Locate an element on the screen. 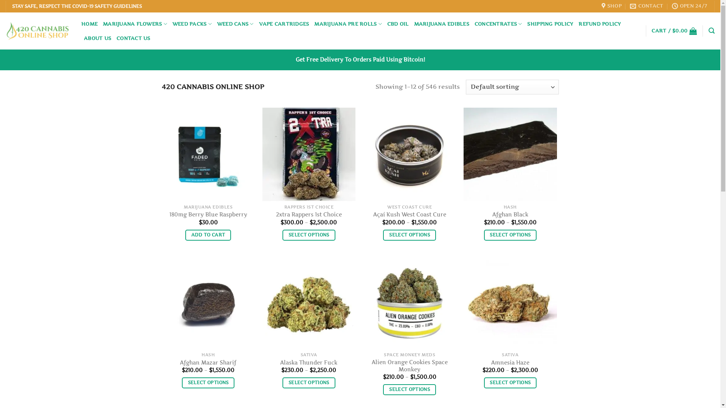 The image size is (726, 408). REFUND POLICY is located at coordinates (600, 24).